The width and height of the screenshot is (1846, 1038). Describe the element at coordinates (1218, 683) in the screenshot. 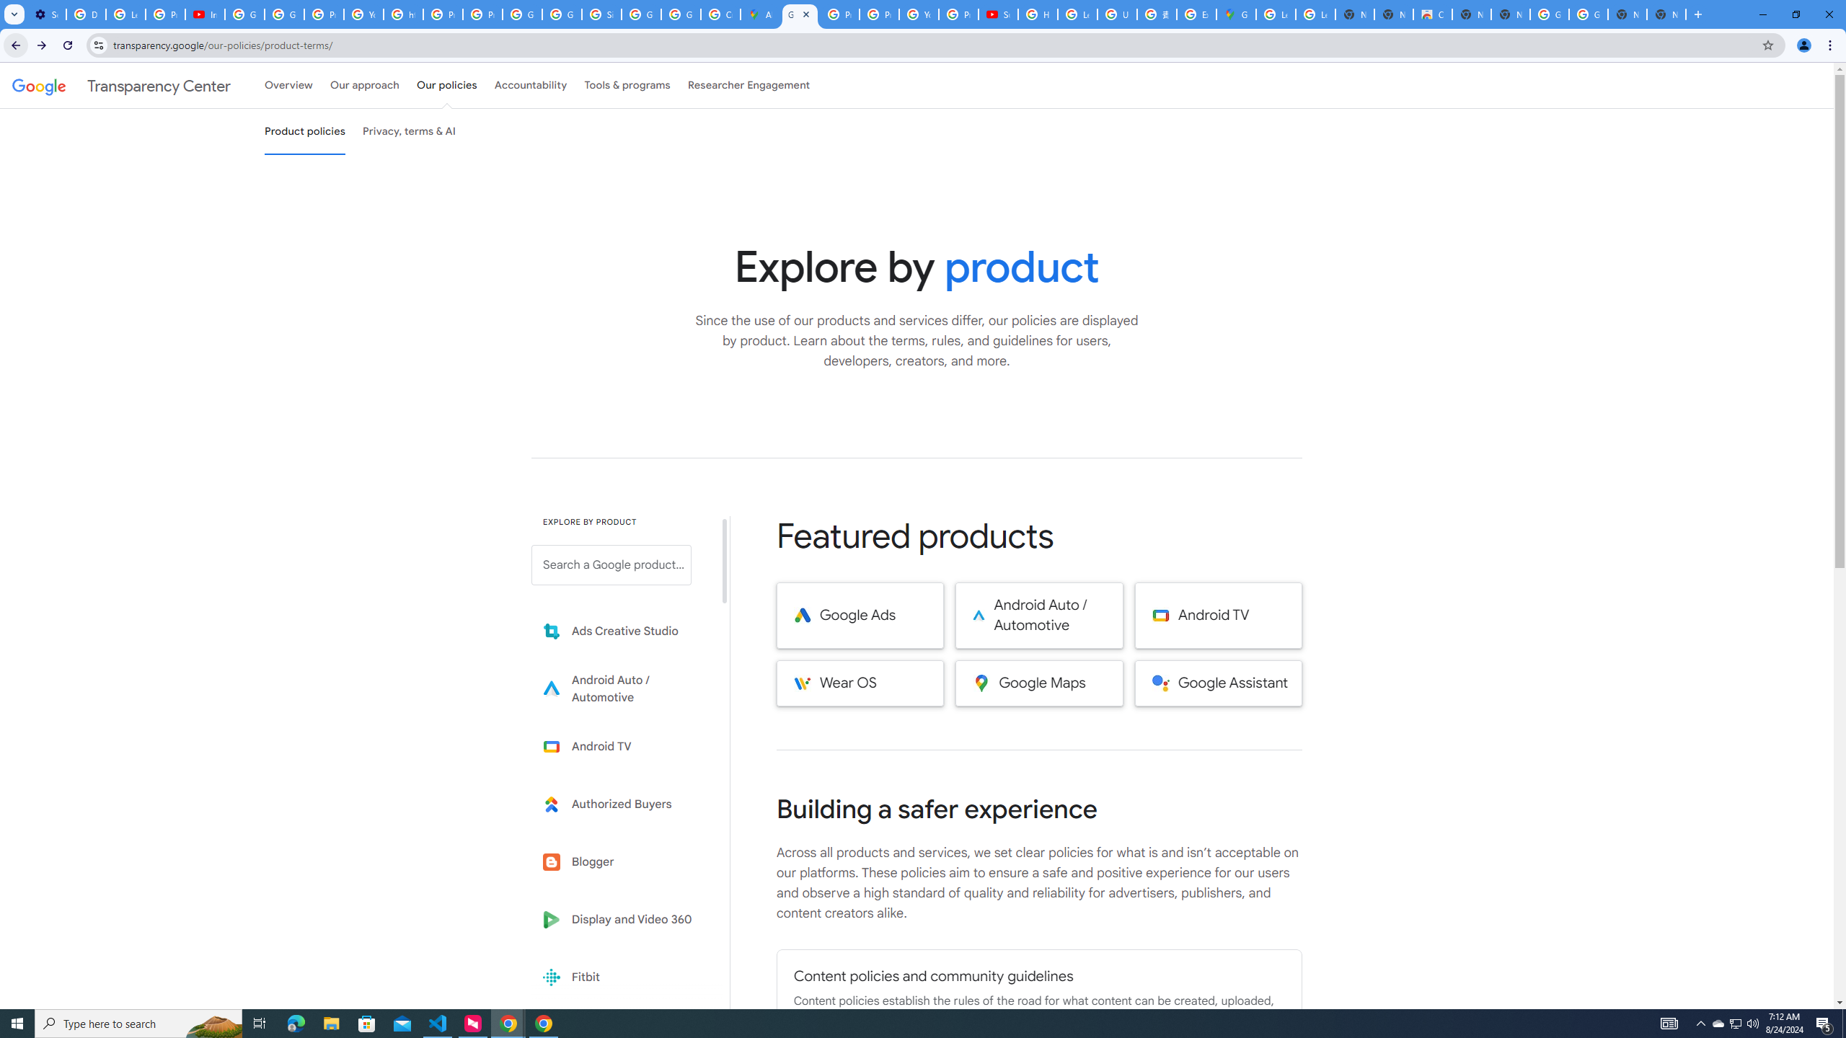

I see `Google Assistant` at that location.